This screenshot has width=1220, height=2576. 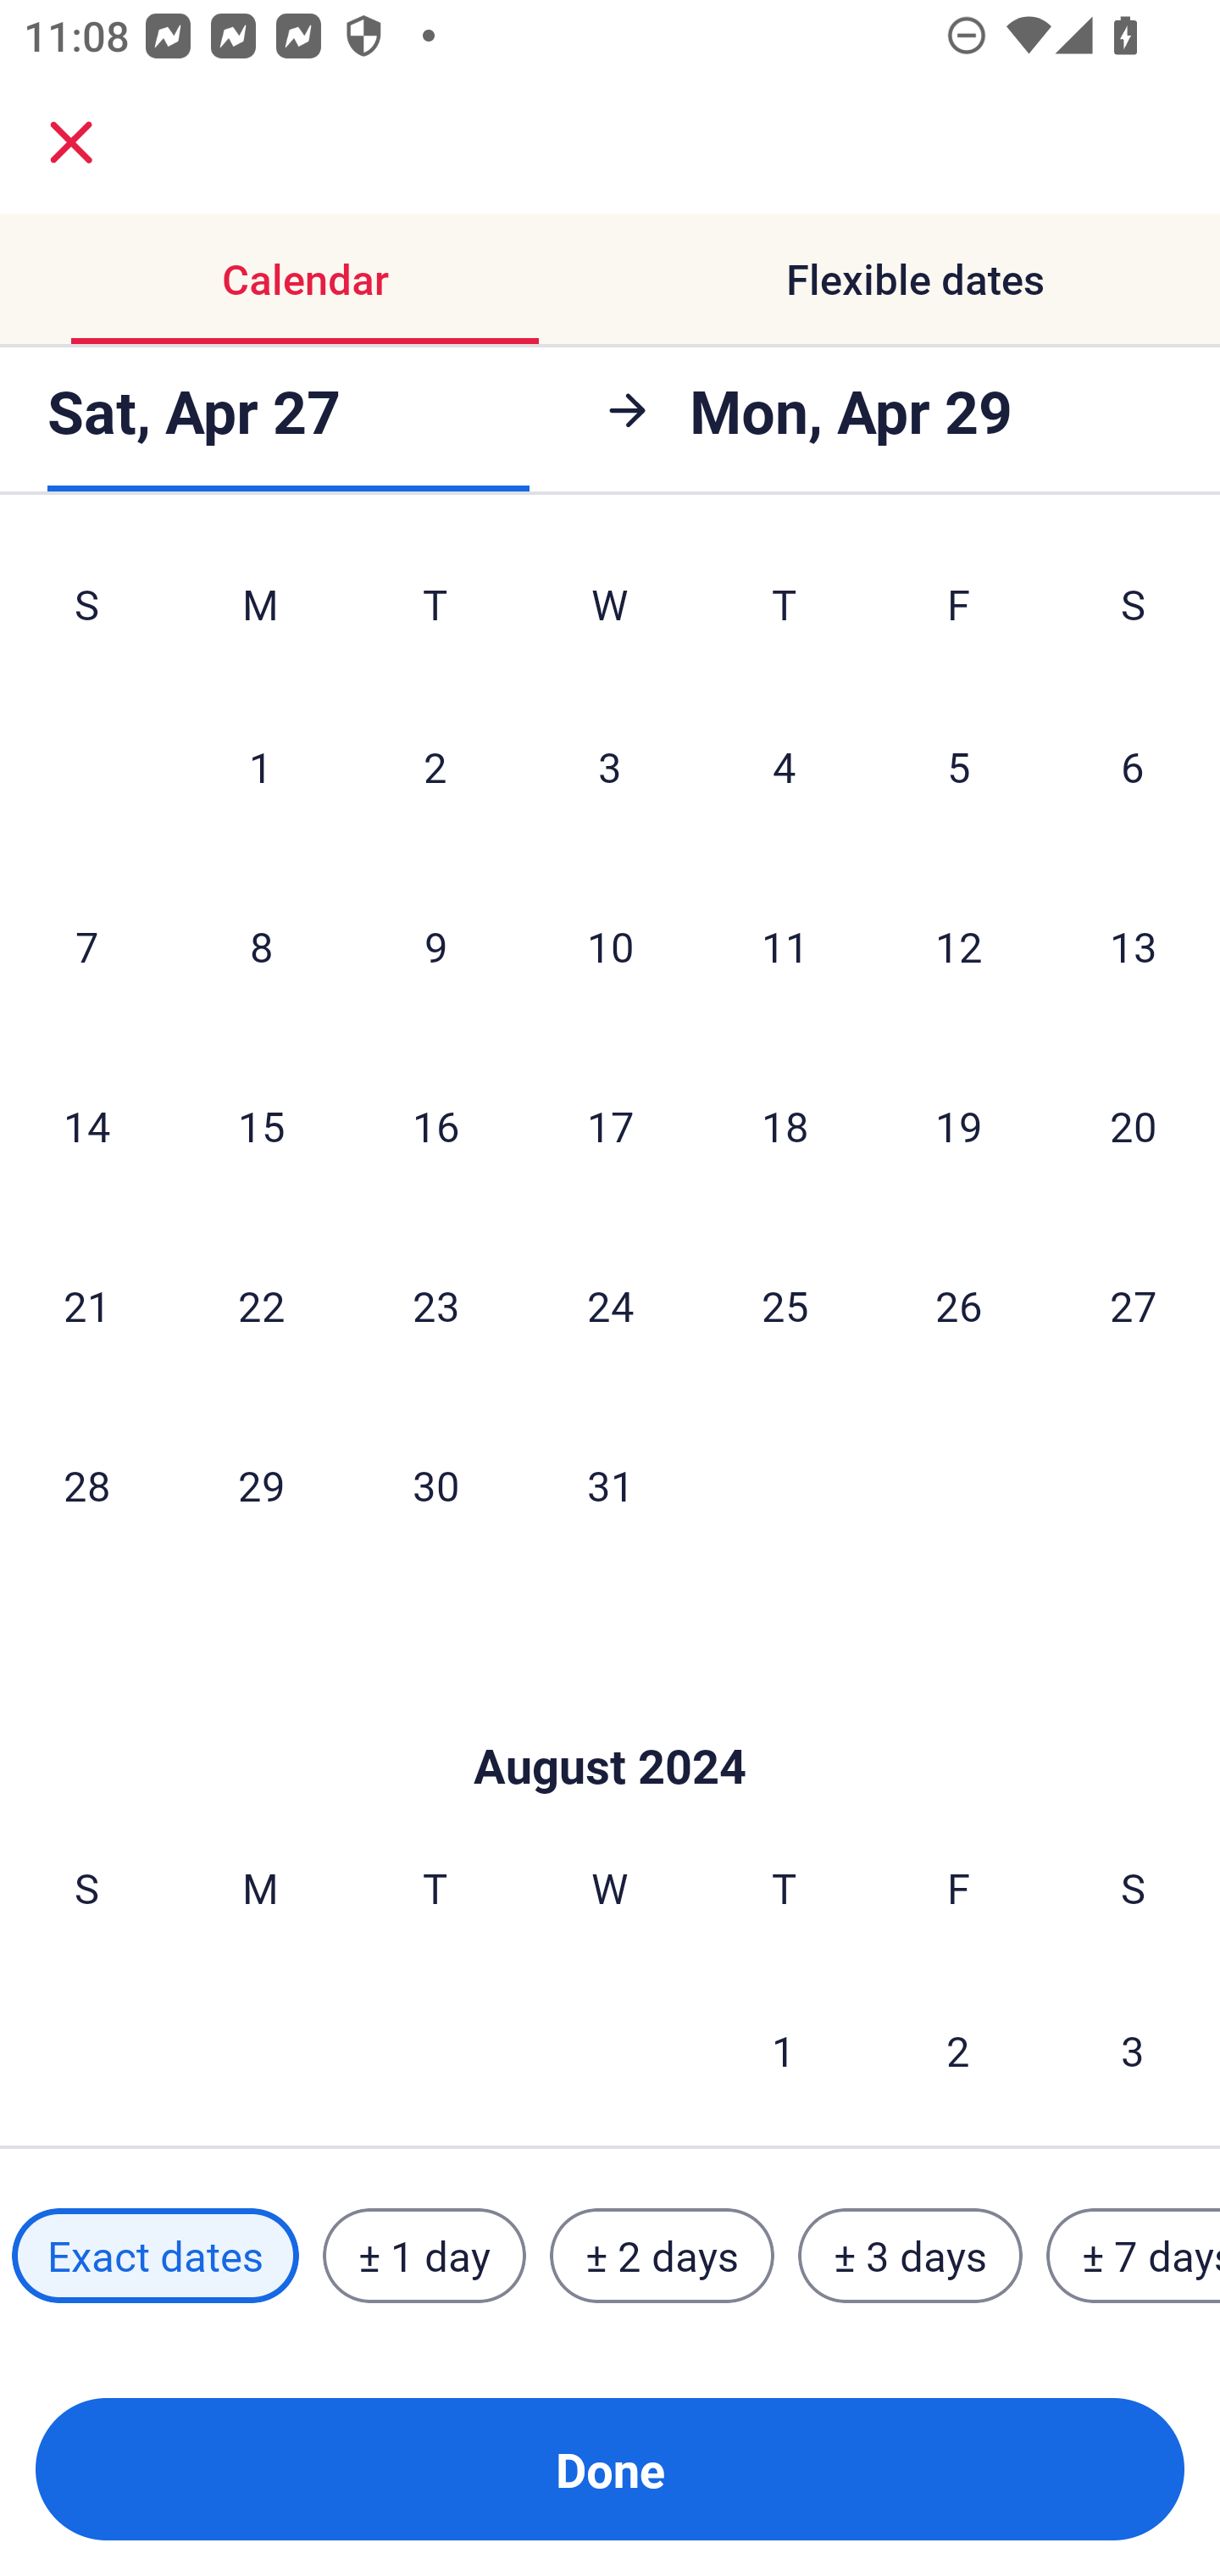 What do you see at coordinates (1133, 766) in the screenshot?
I see `6 Saturday, July 6, 2024` at bounding box center [1133, 766].